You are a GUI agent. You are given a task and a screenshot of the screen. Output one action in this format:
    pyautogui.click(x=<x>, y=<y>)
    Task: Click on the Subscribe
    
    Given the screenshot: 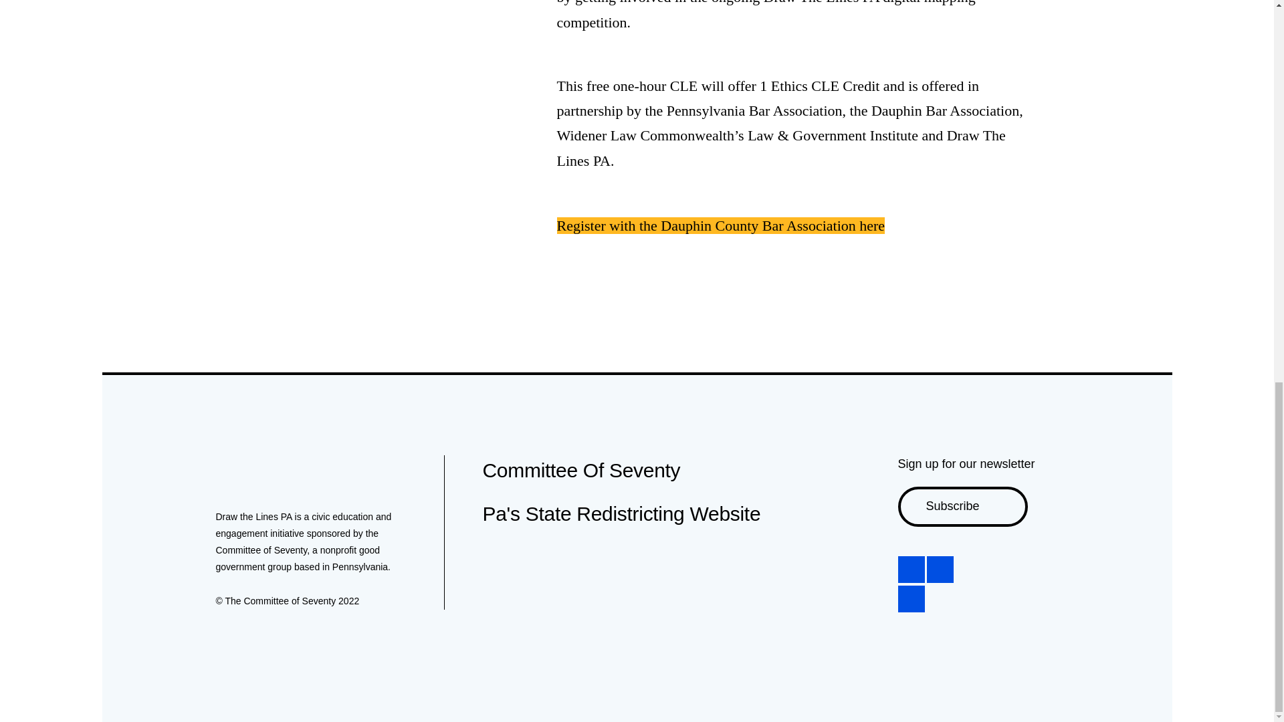 What is the action you would take?
    pyautogui.click(x=962, y=507)
    